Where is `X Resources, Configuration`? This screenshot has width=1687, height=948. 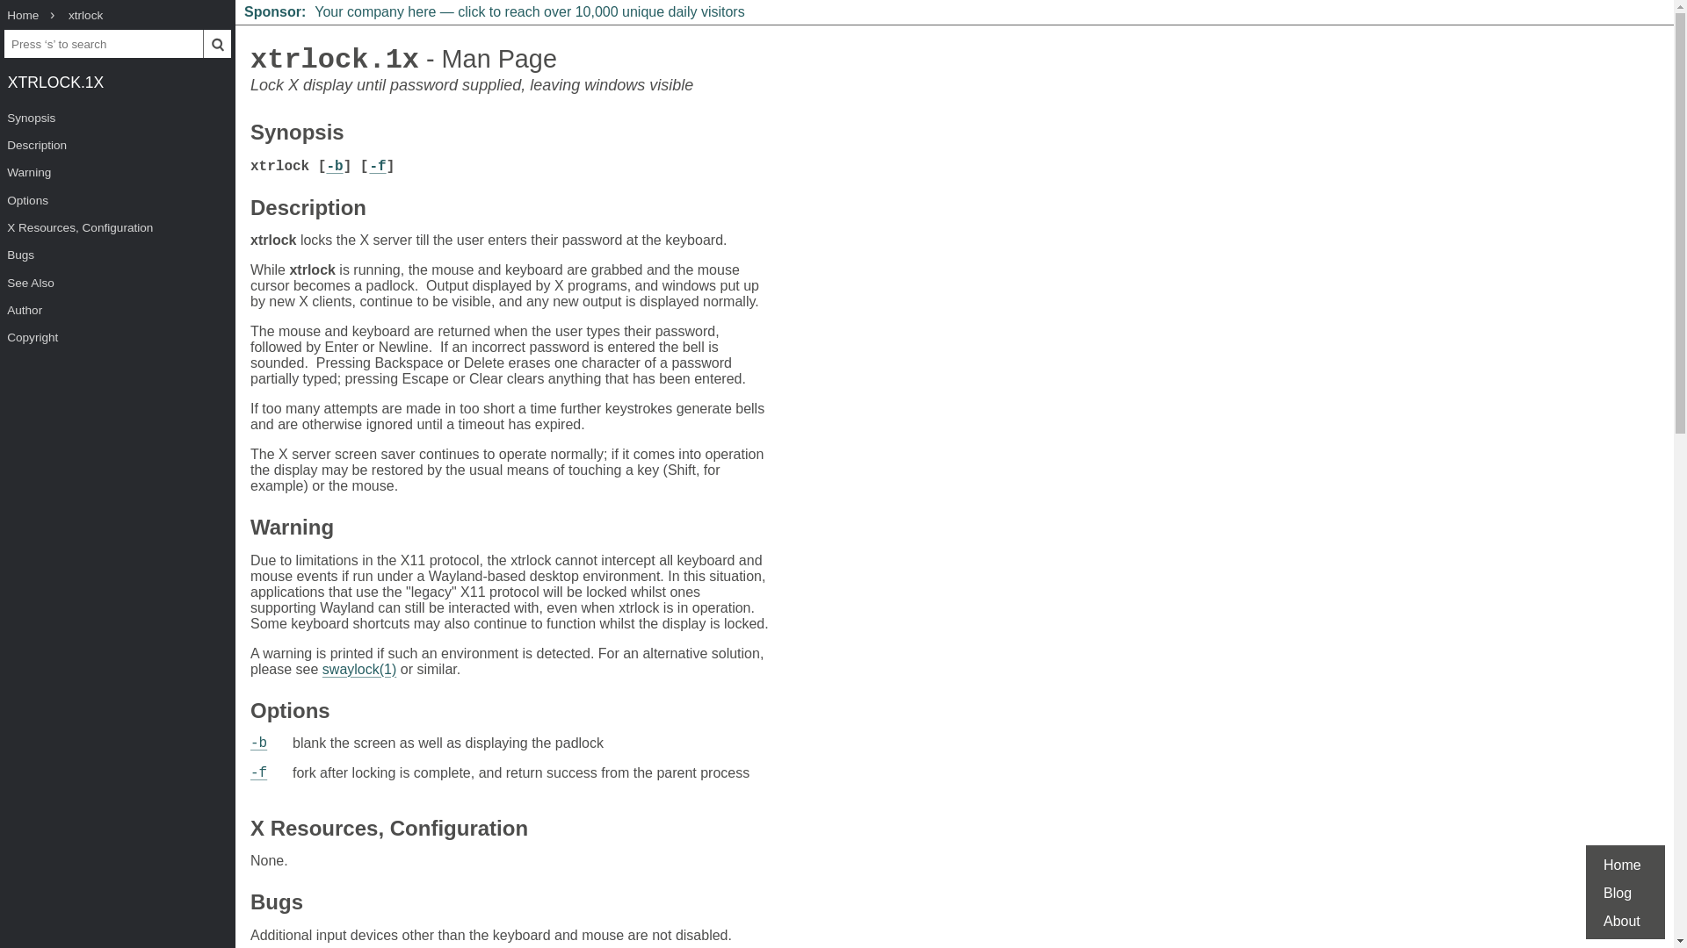
X Resources, Configuration is located at coordinates (118, 228).